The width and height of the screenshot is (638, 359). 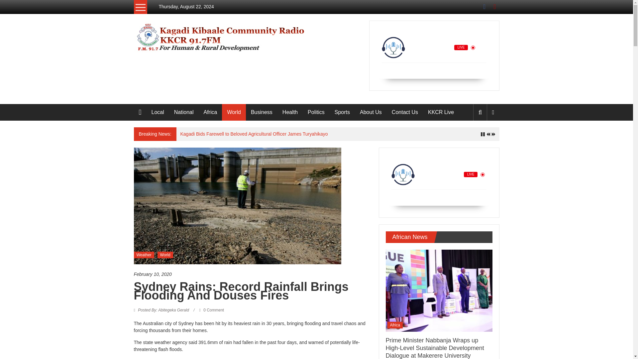 What do you see at coordinates (371, 112) in the screenshot?
I see `About Us` at bounding box center [371, 112].